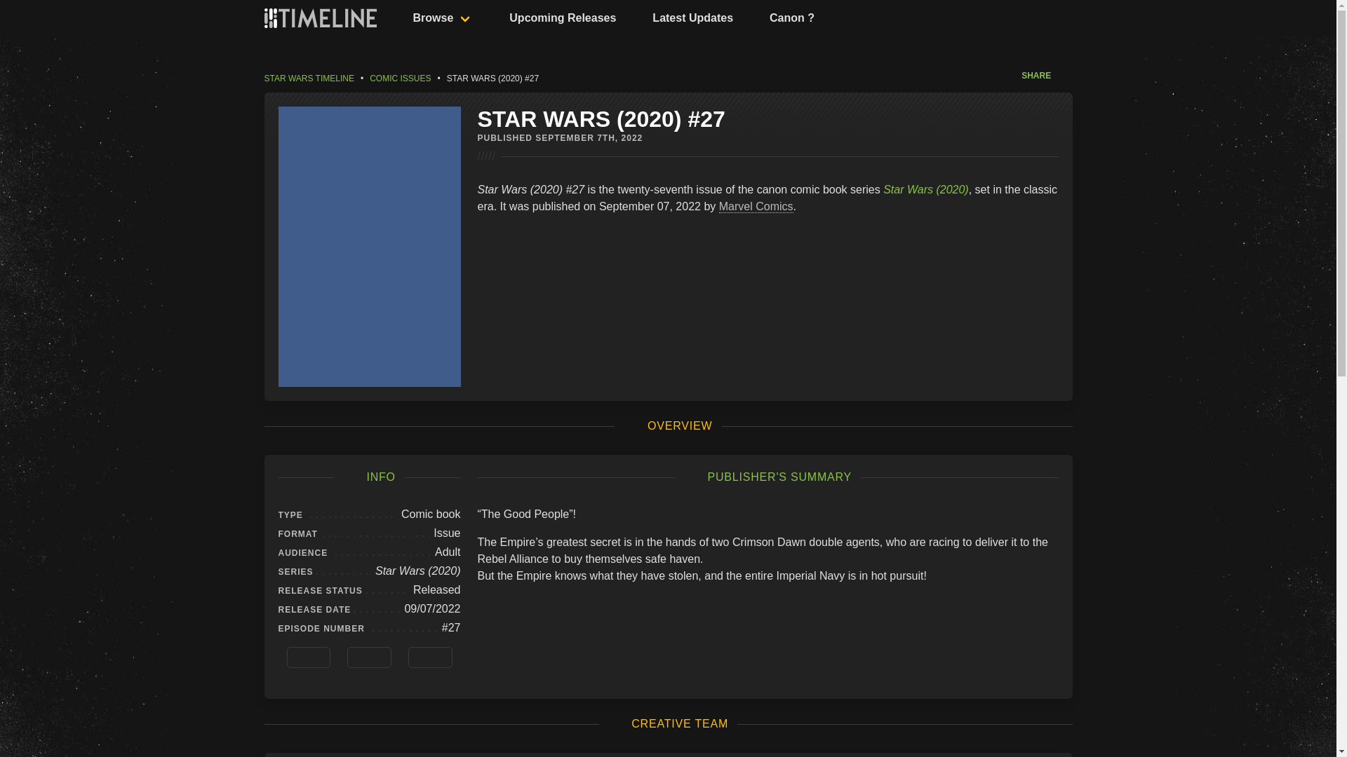 This screenshot has width=1347, height=757. Describe the element at coordinates (430, 657) in the screenshot. I see `Next work in the serie` at that location.